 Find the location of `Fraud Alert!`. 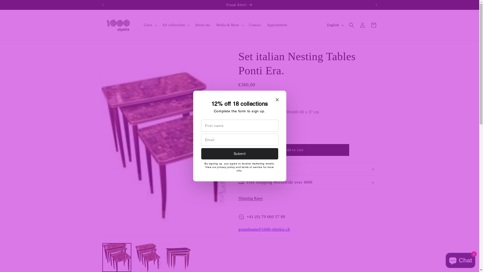

Fraud Alert! is located at coordinates (240, 5).